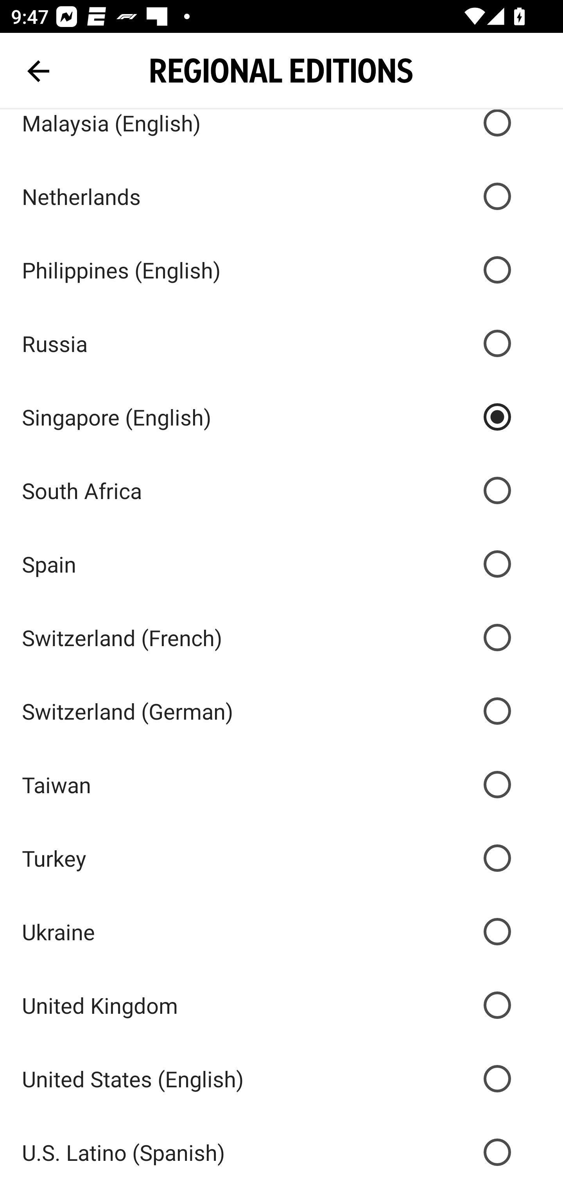 Image resolution: width=563 pixels, height=1189 pixels. I want to click on U.S. Latino (Spanish), so click(281, 1152).